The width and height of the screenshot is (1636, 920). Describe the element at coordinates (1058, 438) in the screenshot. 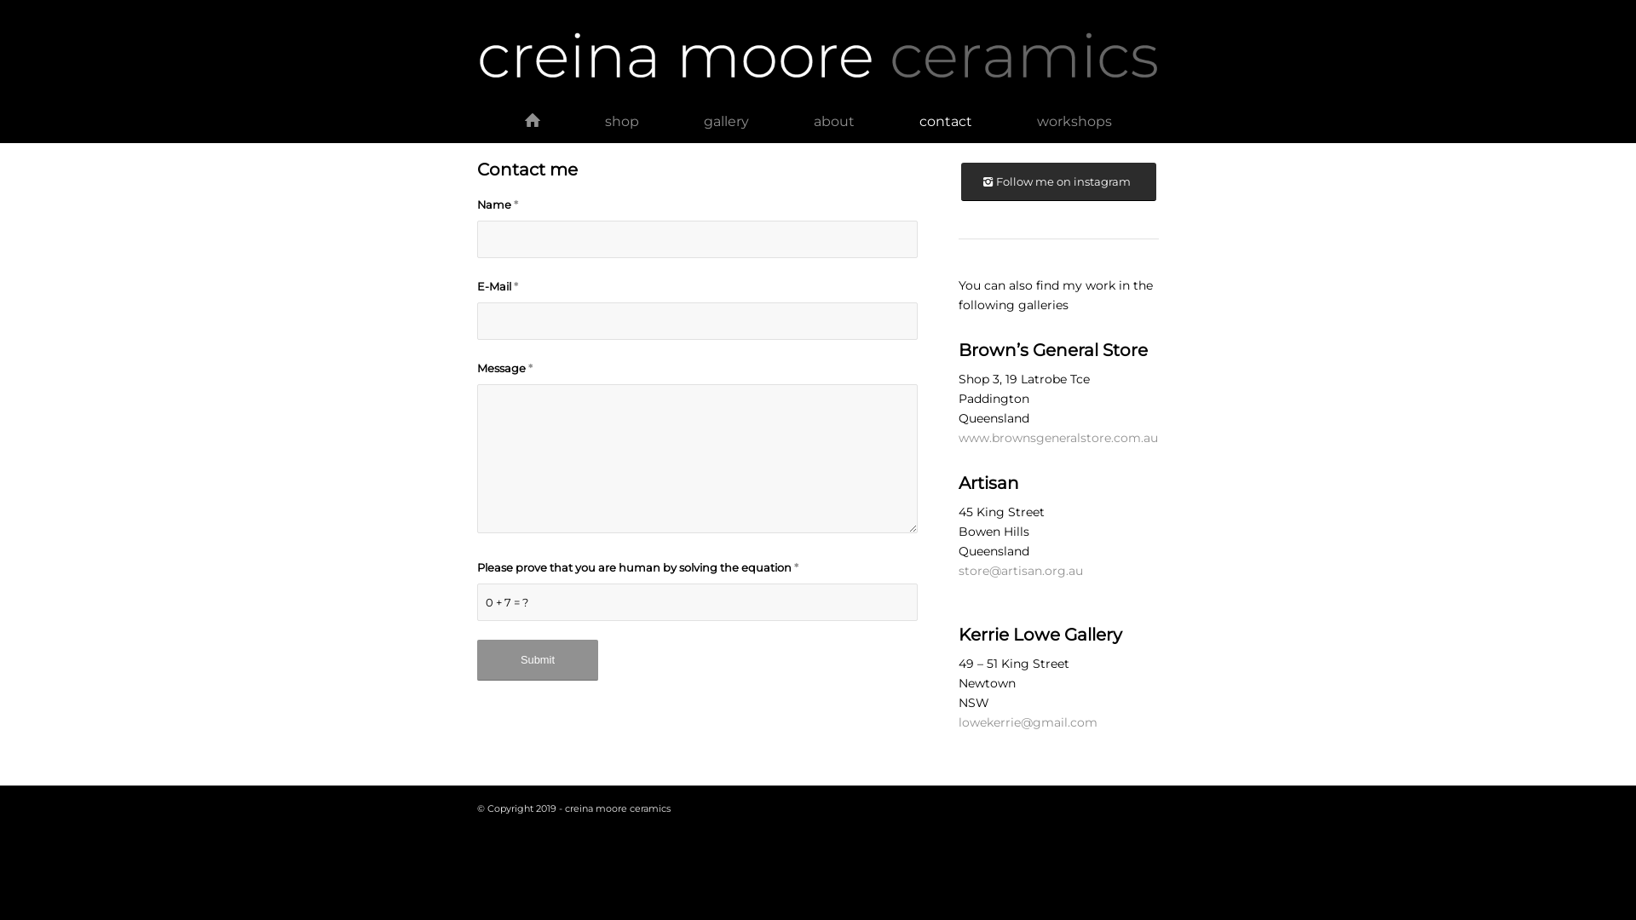

I see `www.brownsgeneralstore.com.au` at that location.